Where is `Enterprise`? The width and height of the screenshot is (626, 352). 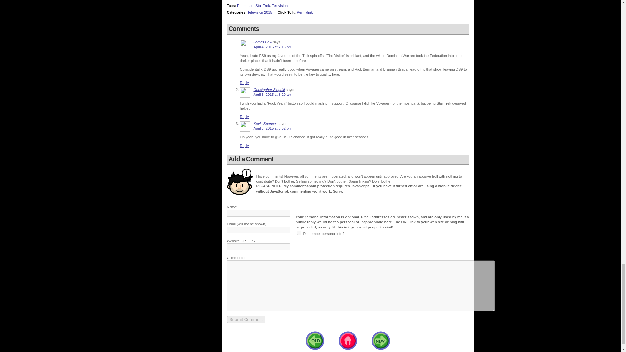 Enterprise is located at coordinates (245, 5).